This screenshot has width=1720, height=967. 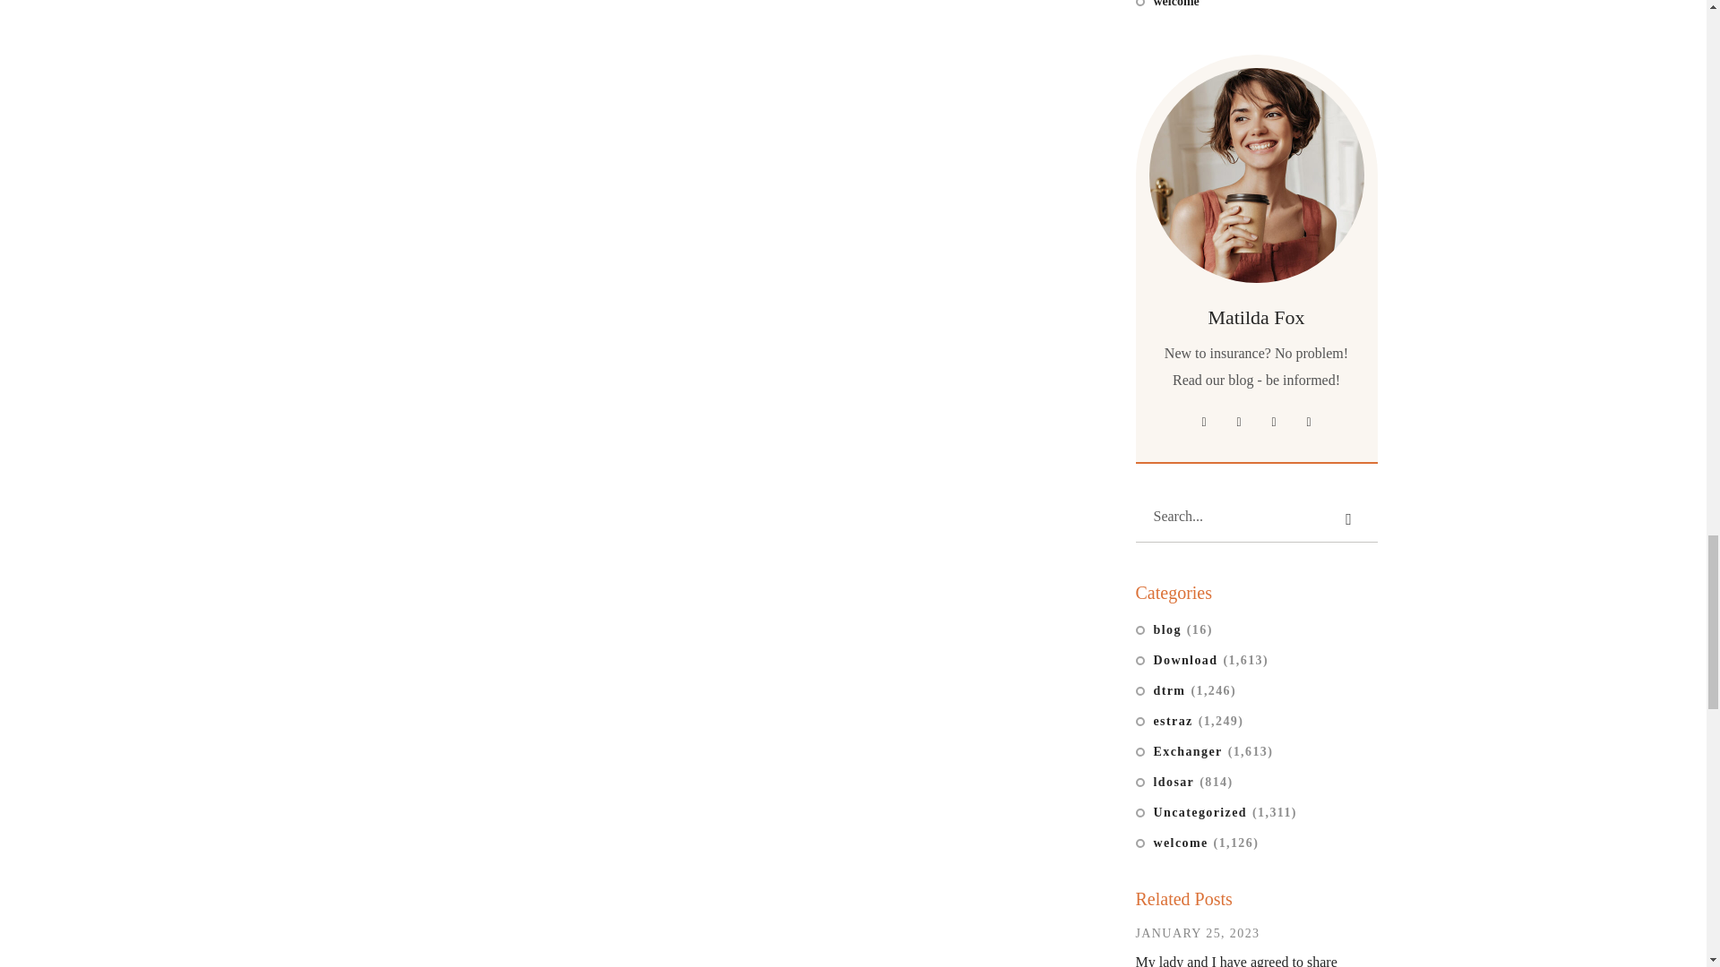 I want to click on Search, so click(x=1349, y=517).